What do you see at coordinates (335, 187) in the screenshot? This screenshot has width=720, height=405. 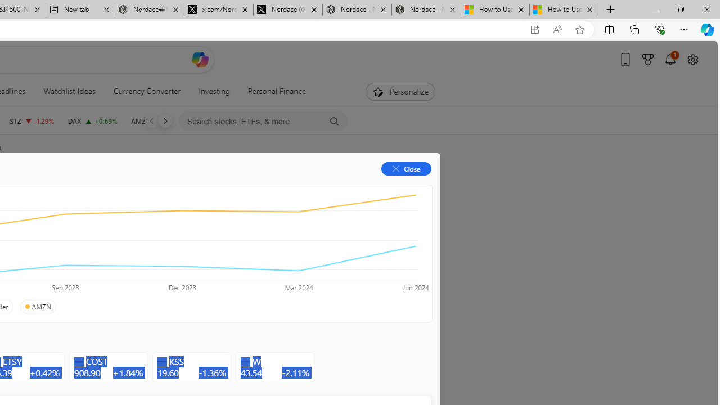 I see `Sentiment` at bounding box center [335, 187].